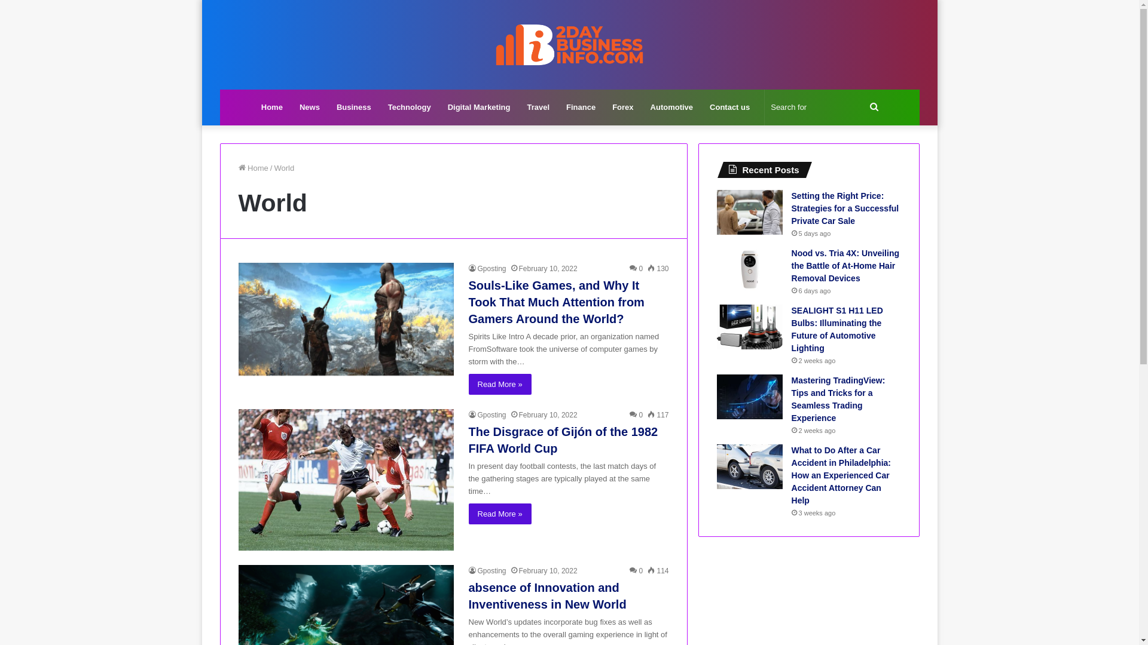  What do you see at coordinates (410, 107) in the screenshot?
I see `Technology` at bounding box center [410, 107].